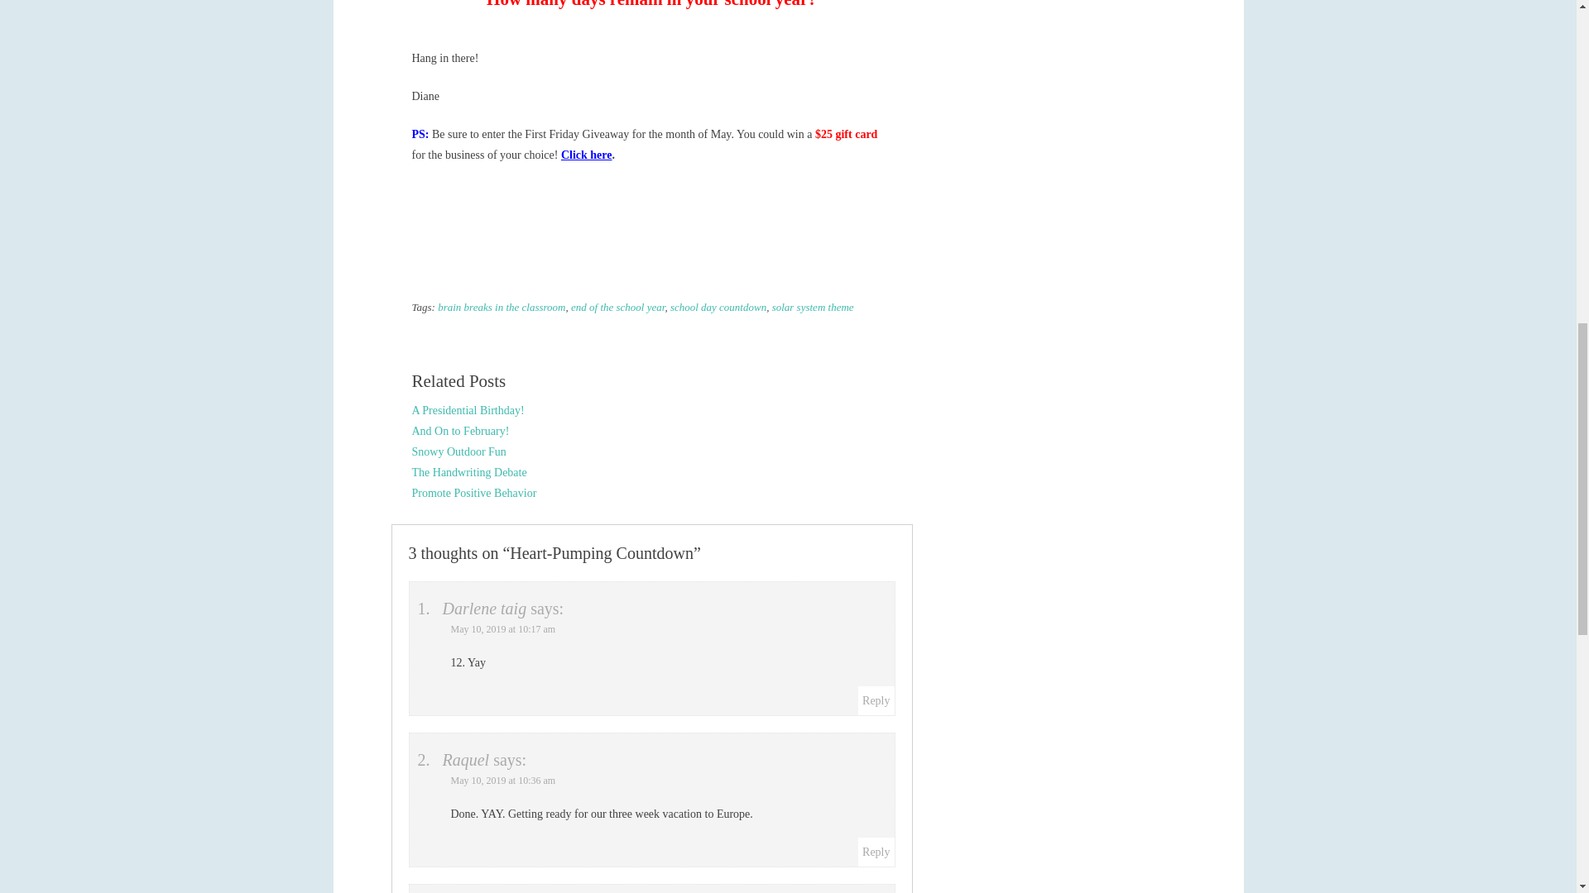 The width and height of the screenshot is (1589, 893). Describe the element at coordinates (586, 155) in the screenshot. I see `Click here` at that location.